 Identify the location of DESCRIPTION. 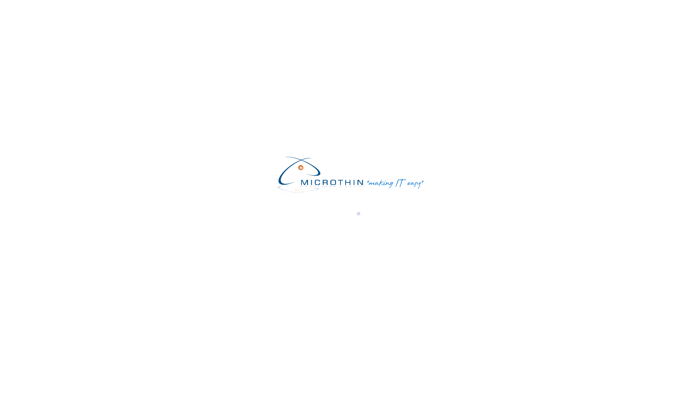
(173, 214).